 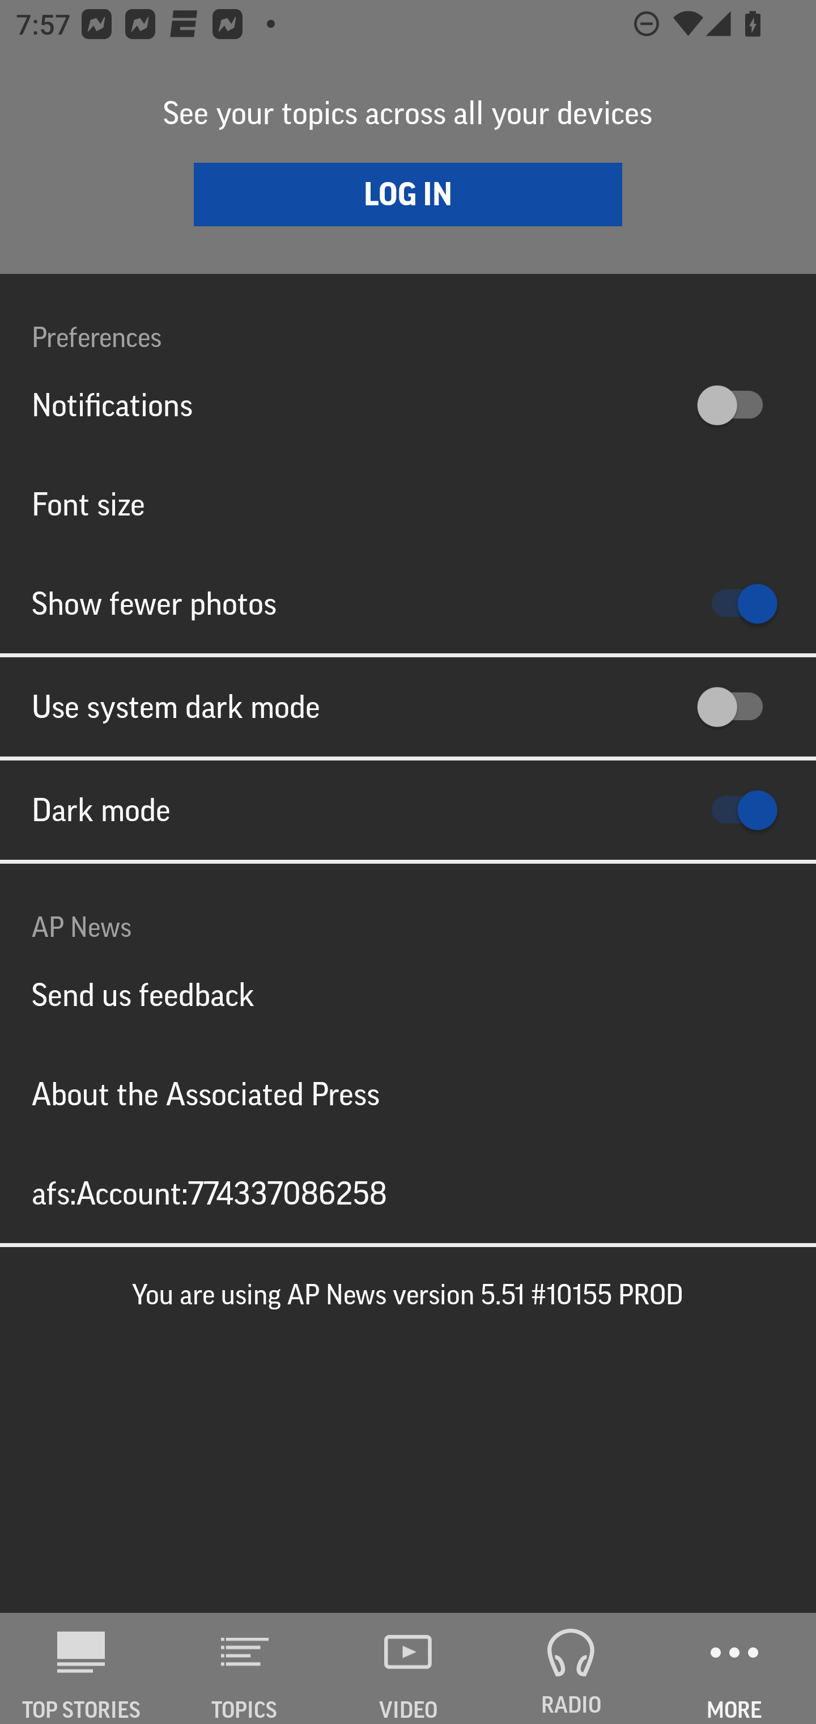 What do you see at coordinates (408, 504) in the screenshot?
I see `Font size` at bounding box center [408, 504].